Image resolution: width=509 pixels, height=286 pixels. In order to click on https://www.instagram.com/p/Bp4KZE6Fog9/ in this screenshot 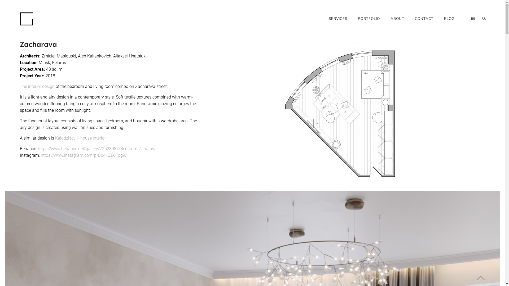, I will do `click(84, 155)`.